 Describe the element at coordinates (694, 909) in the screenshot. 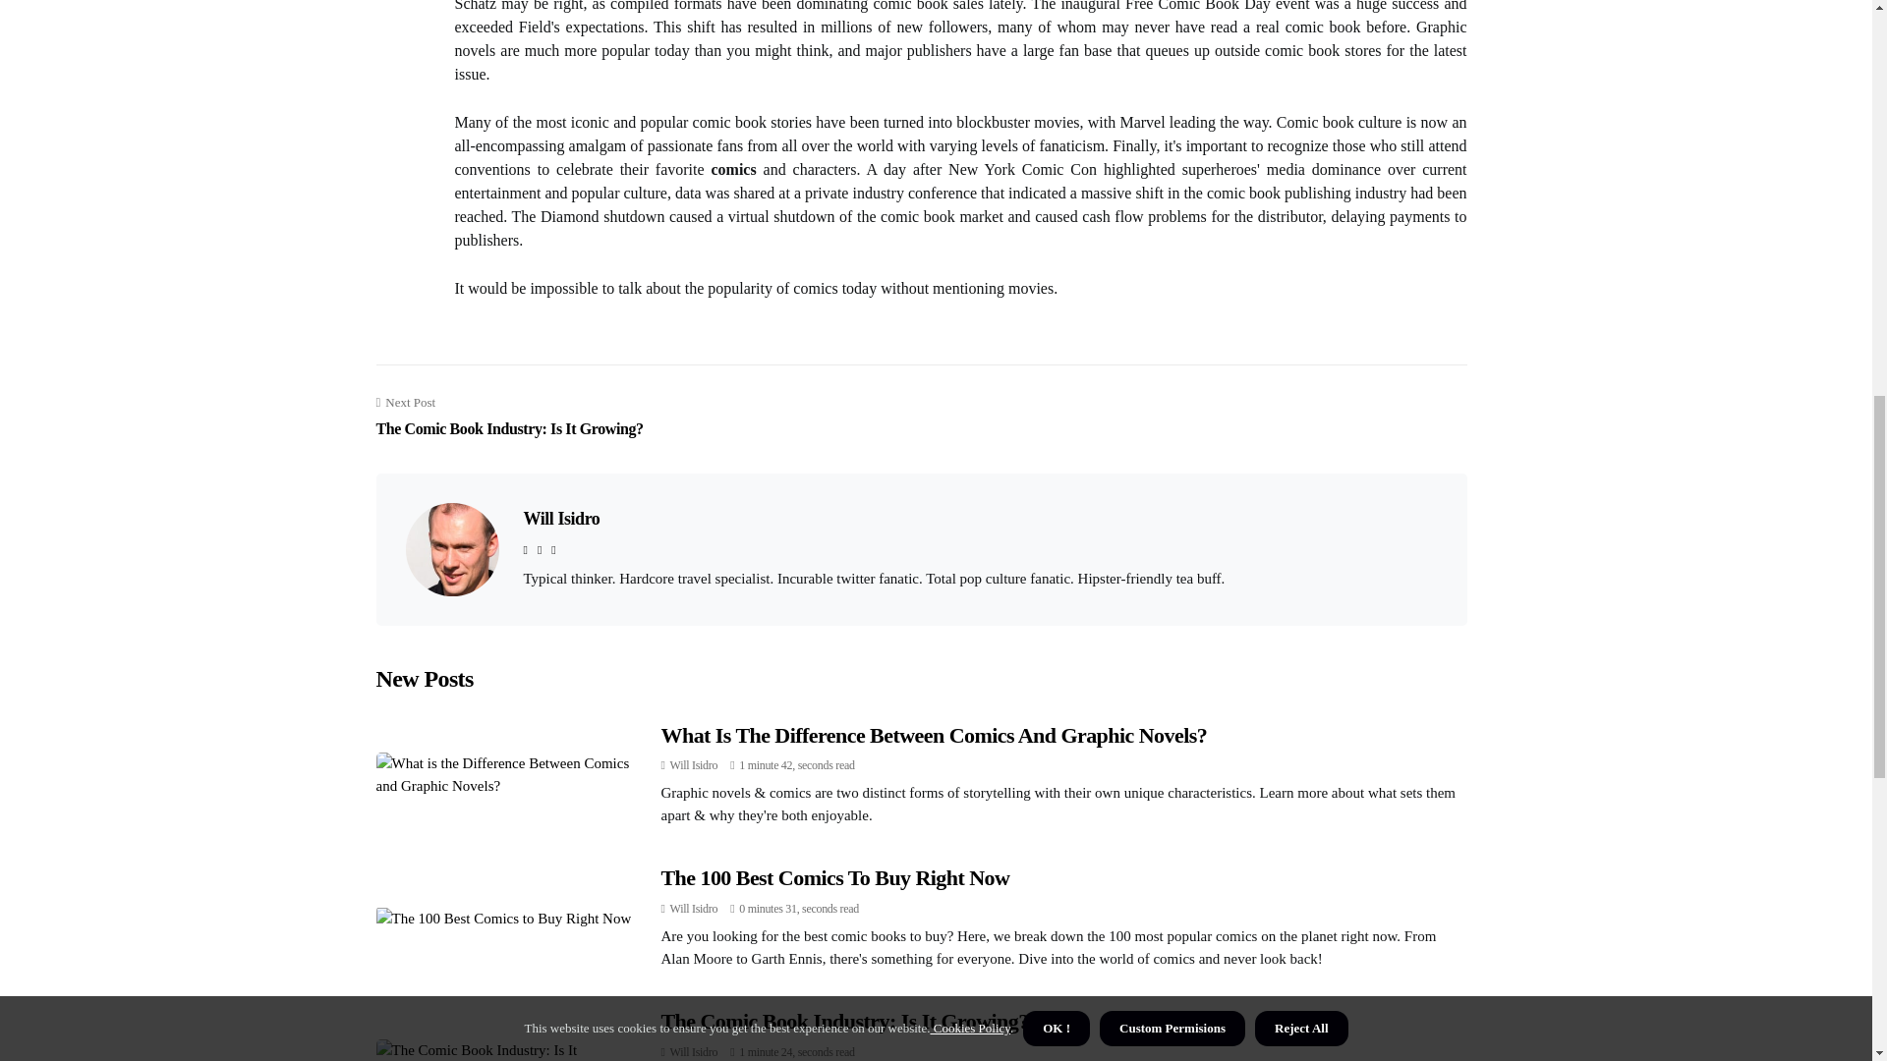

I see `Will Isidro` at that location.